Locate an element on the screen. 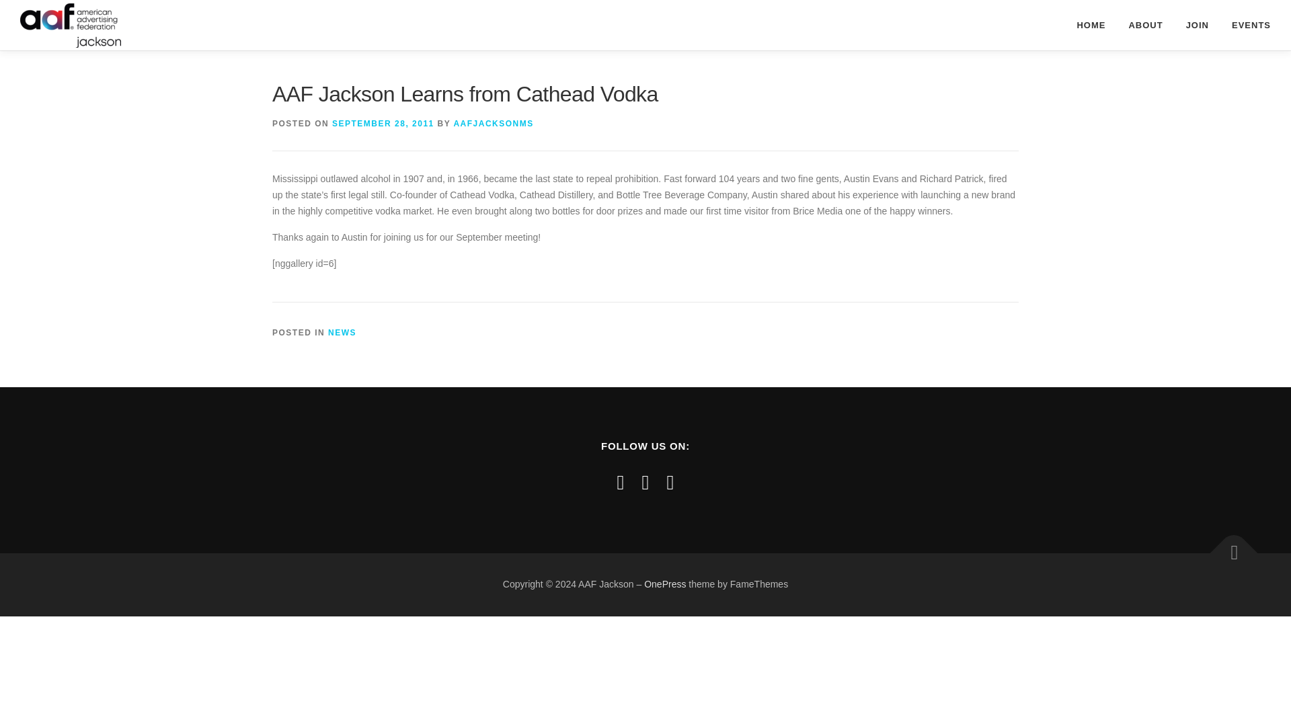 The height and width of the screenshot is (726, 1291). NEWS is located at coordinates (342, 333).